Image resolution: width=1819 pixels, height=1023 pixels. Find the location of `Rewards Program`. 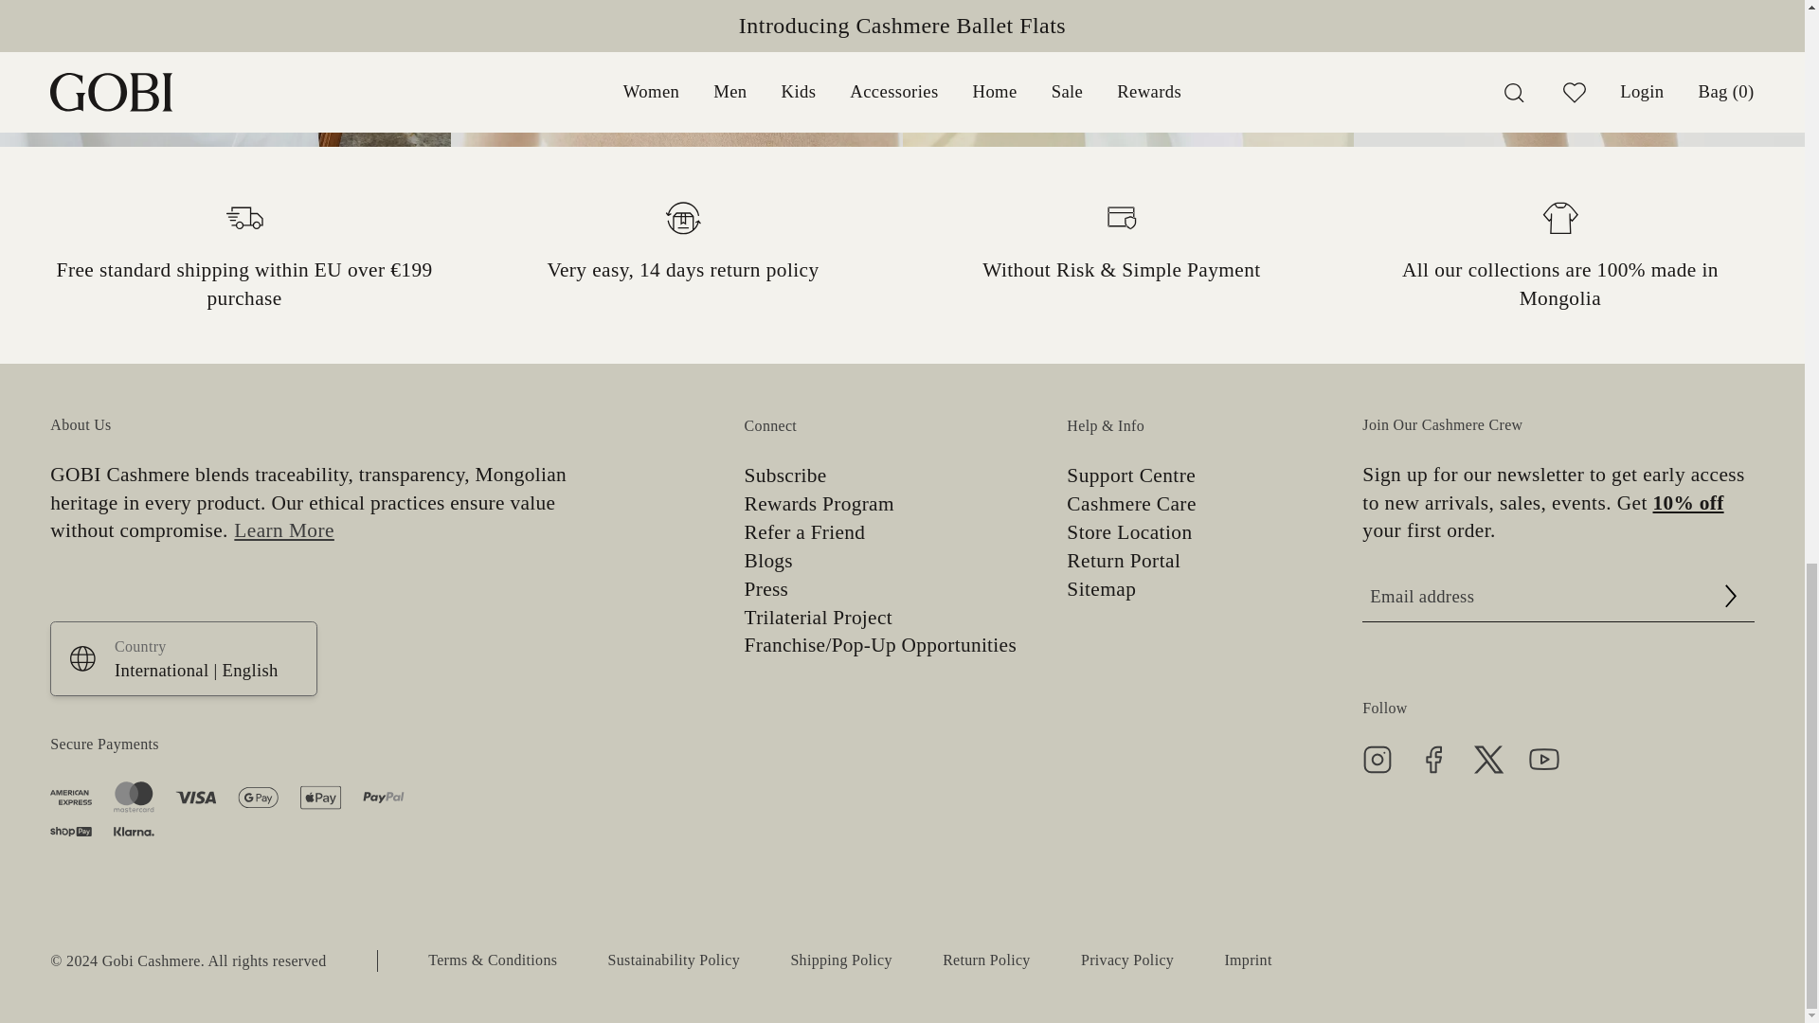

Rewards Program is located at coordinates (819, 505).